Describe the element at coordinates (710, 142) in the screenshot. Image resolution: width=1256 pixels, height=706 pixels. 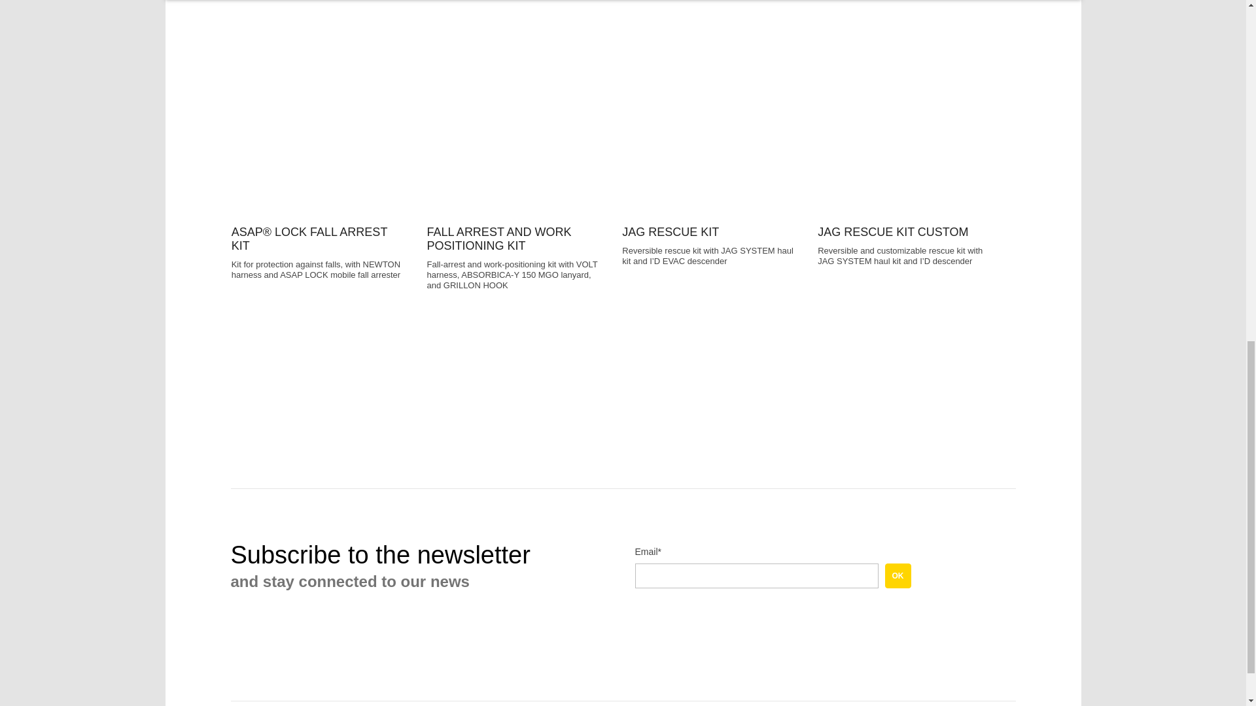
I see `JAG RESCUE KIT` at that location.